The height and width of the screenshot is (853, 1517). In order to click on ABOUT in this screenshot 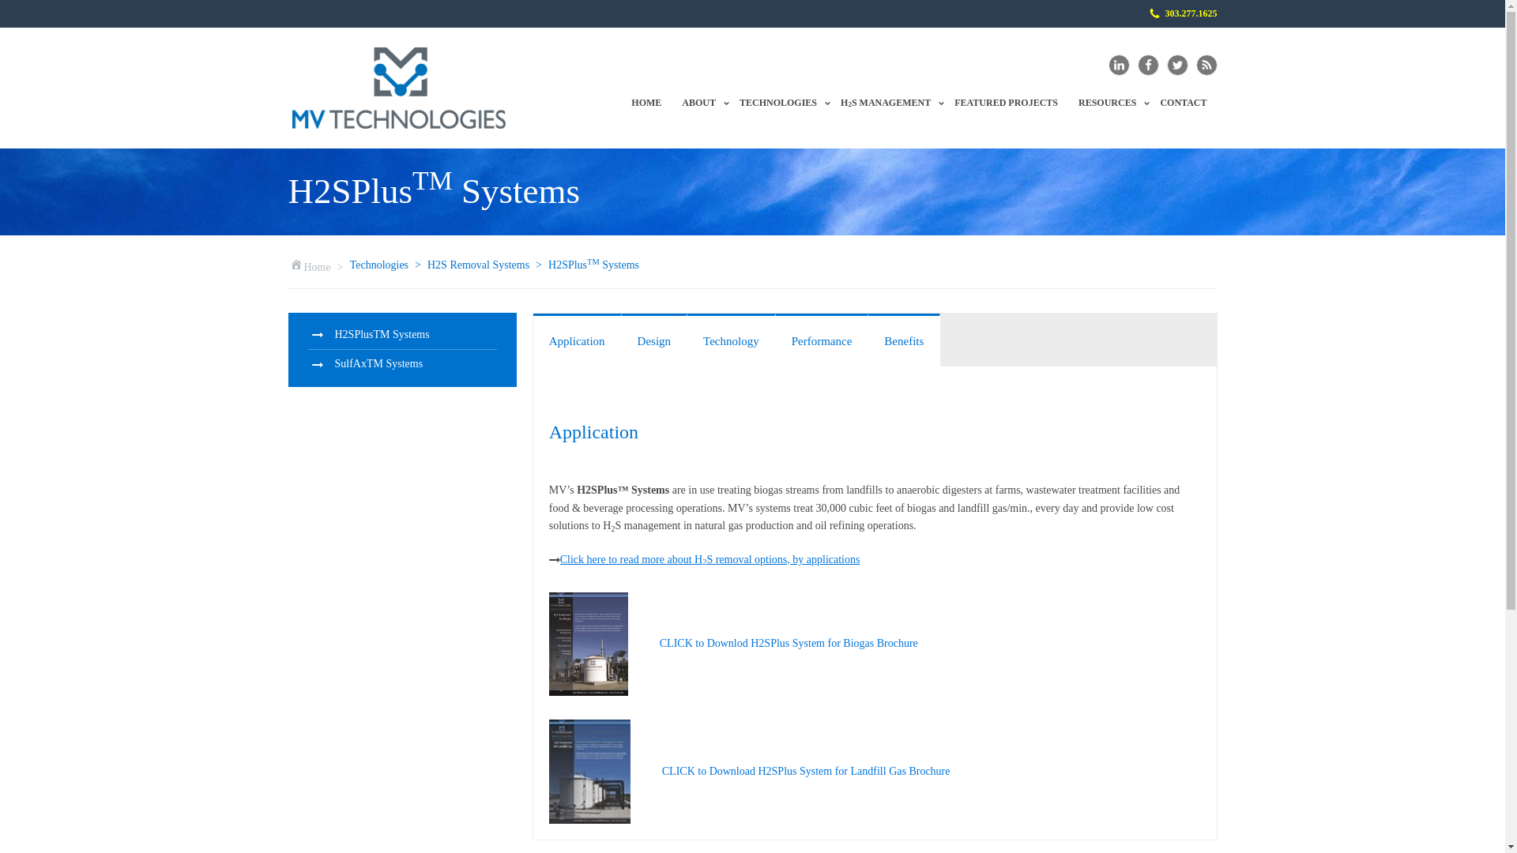, I will do `click(779, 103)`.